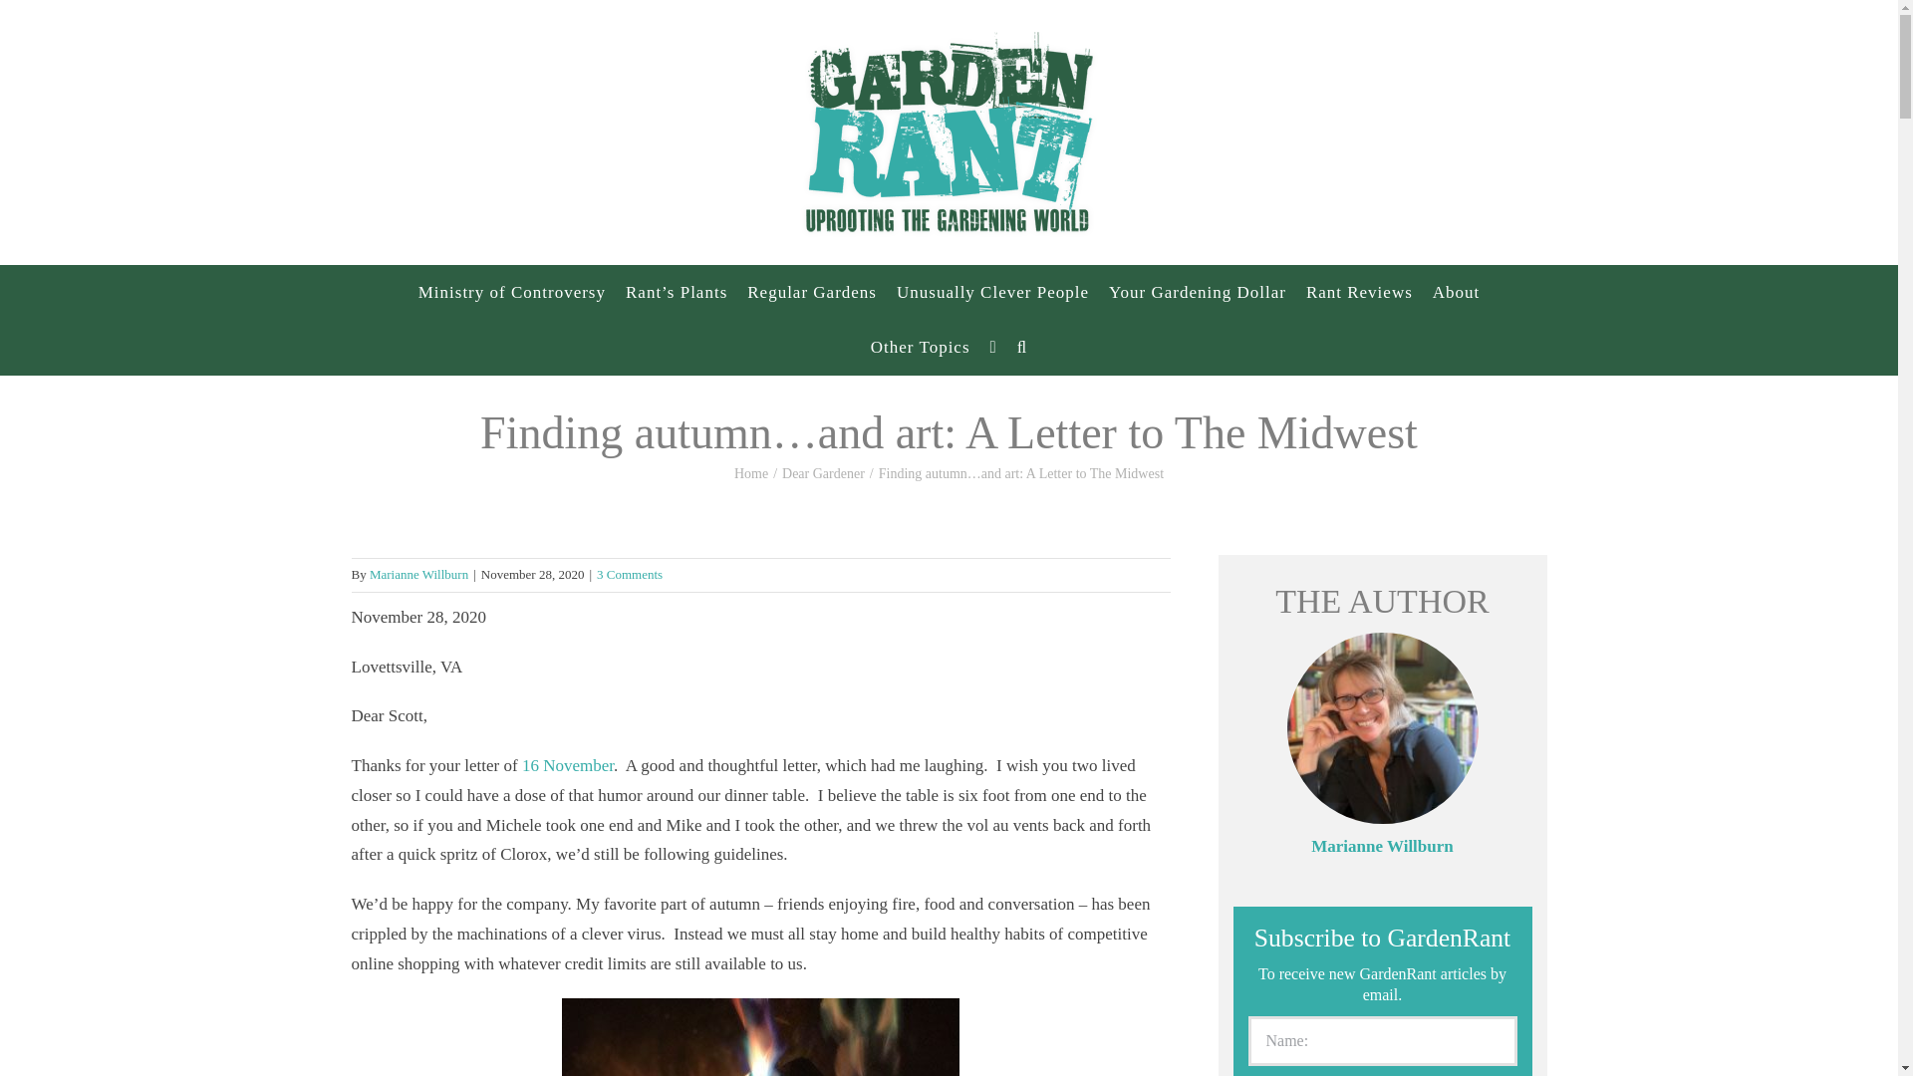 The image size is (1913, 1076). What do you see at coordinates (992, 291) in the screenshot?
I see `Unusually Clever People` at bounding box center [992, 291].